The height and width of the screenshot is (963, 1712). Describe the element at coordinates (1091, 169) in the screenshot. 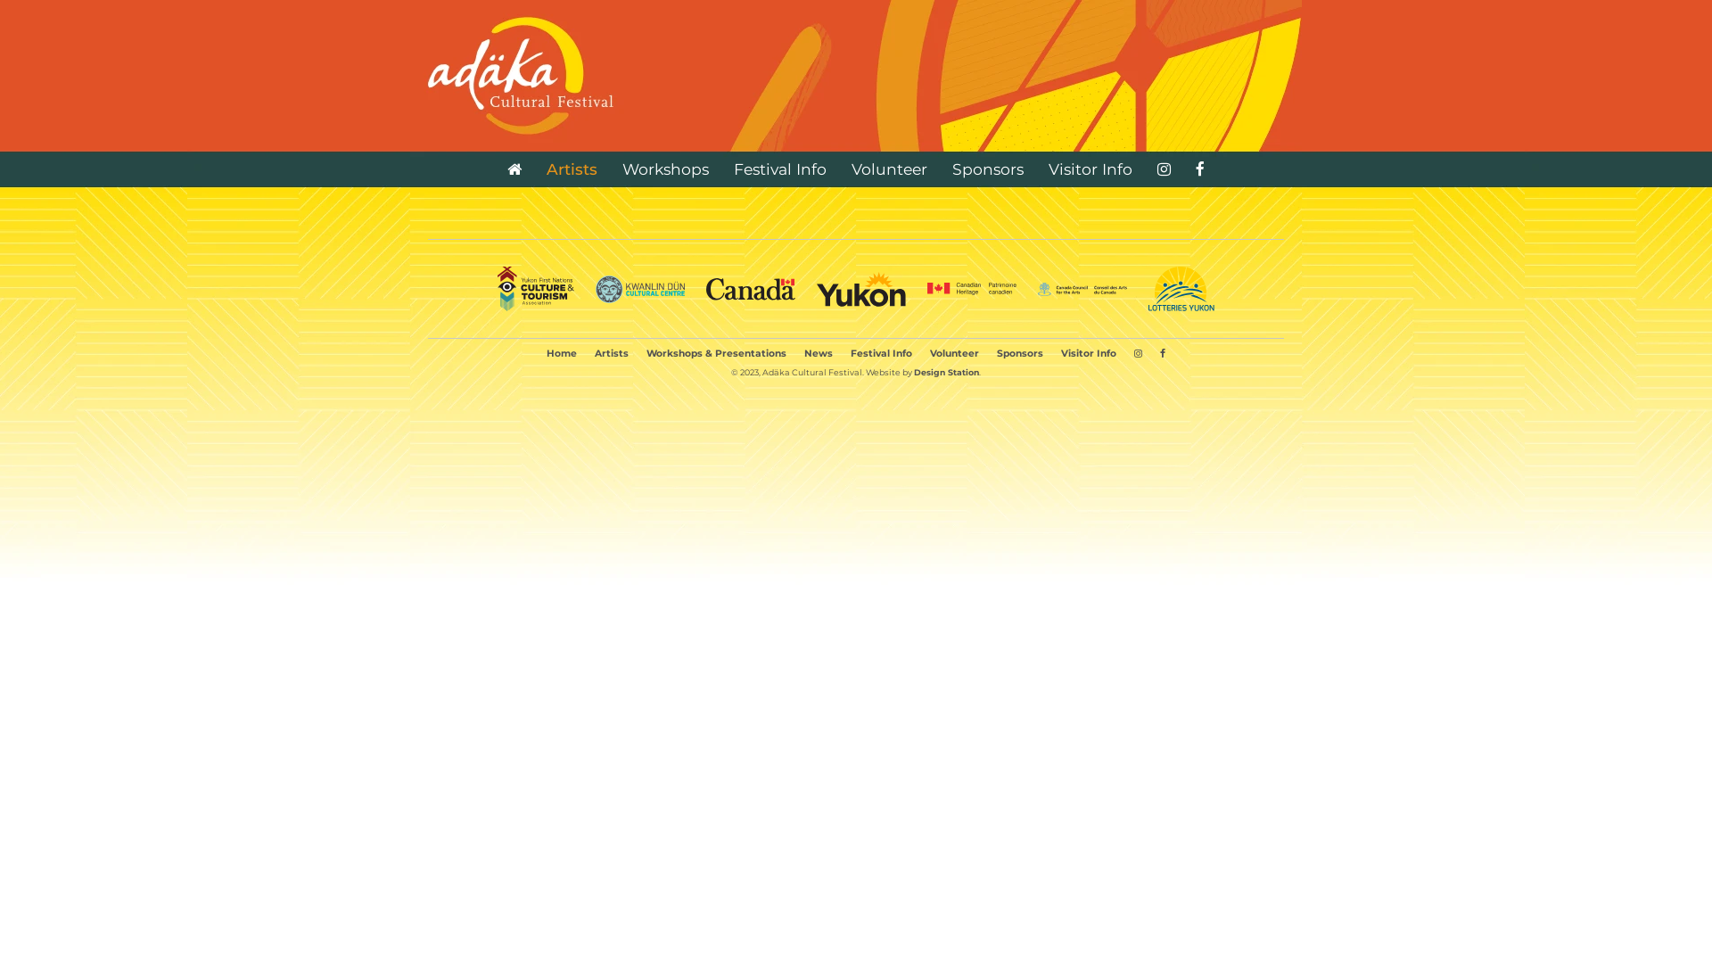

I see `Visitor Info` at that location.